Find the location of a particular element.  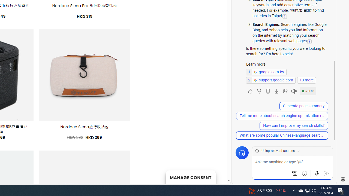

MANAGE CONSENT is located at coordinates (190, 177).